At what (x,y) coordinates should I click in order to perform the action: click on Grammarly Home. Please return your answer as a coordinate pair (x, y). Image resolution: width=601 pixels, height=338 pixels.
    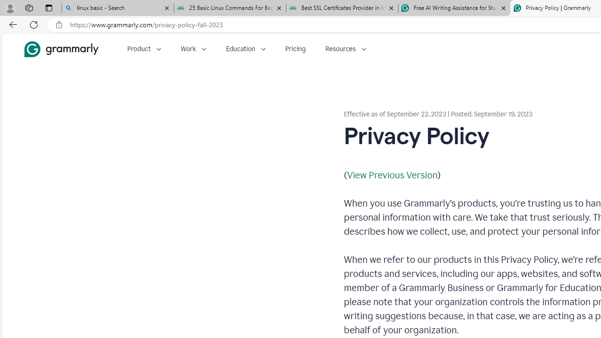
    Looking at the image, I should click on (61, 49).